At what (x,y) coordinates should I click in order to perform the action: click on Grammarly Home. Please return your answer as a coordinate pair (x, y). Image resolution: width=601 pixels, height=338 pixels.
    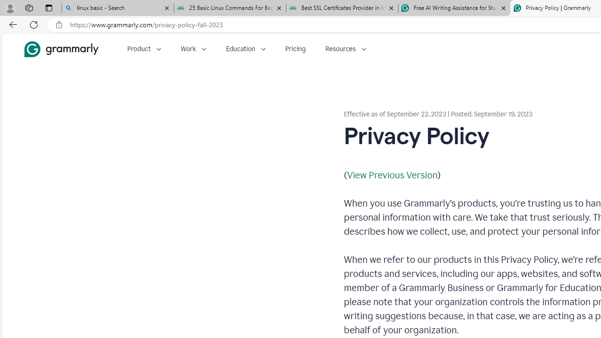
    Looking at the image, I should click on (61, 49).